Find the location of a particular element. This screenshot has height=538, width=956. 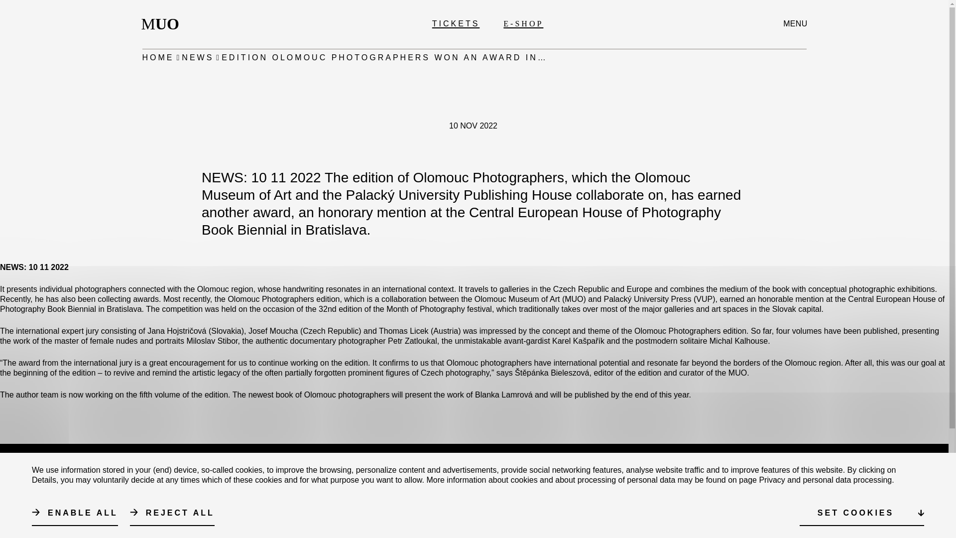

HOME is located at coordinates (158, 58).